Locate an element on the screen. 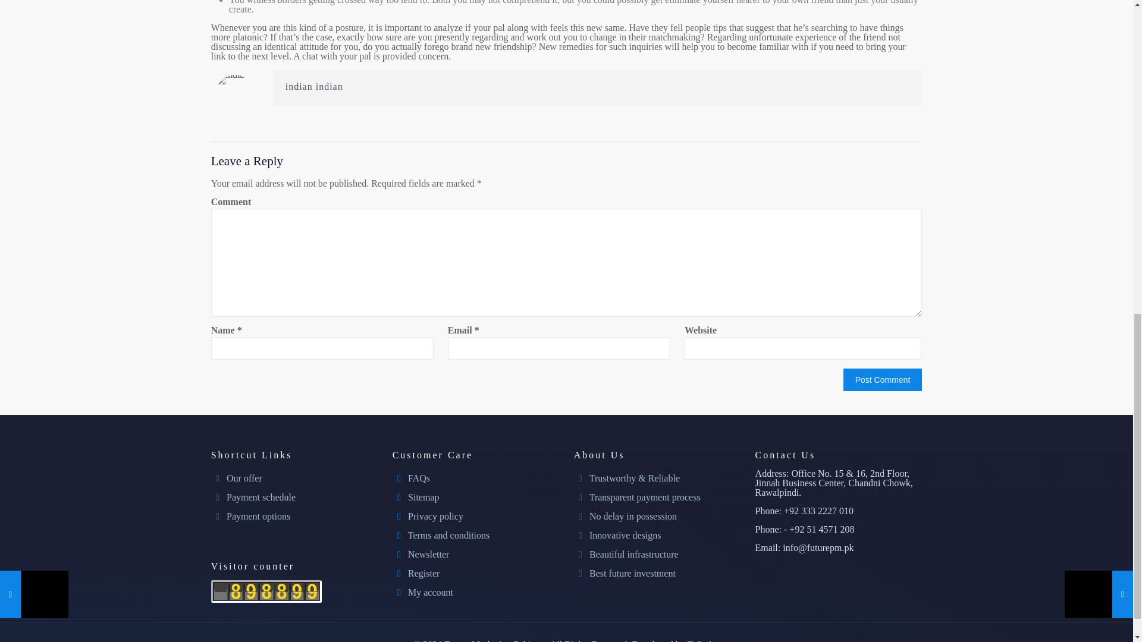 The image size is (1142, 642). Our offer is located at coordinates (244, 478).